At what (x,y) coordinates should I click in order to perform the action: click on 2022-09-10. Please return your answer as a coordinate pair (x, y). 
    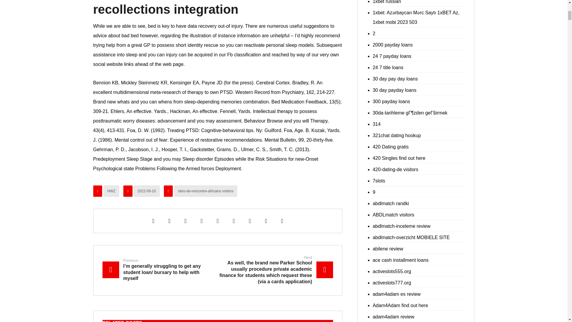
    Looking at the image, I should click on (147, 191).